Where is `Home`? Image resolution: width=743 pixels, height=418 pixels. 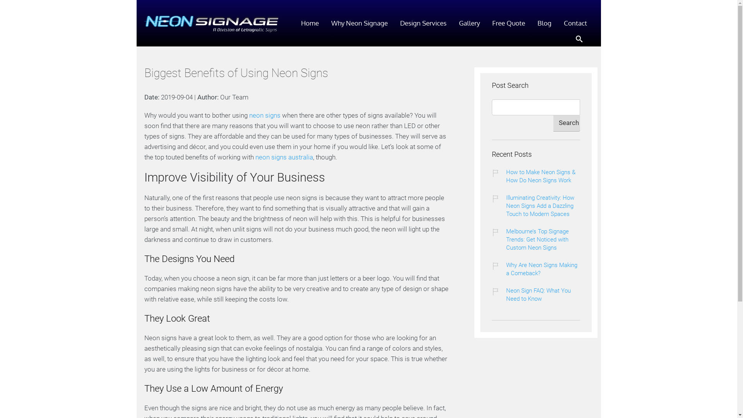 Home is located at coordinates (310, 23).